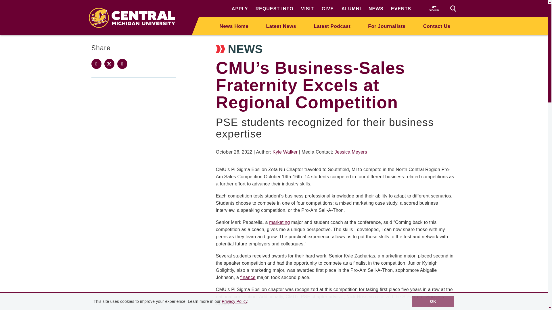 The width and height of the screenshot is (552, 310). What do you see at coordinates (332, 26) in the screenshot?
I see `Latest Podcast` at bounding box center [332, 26].